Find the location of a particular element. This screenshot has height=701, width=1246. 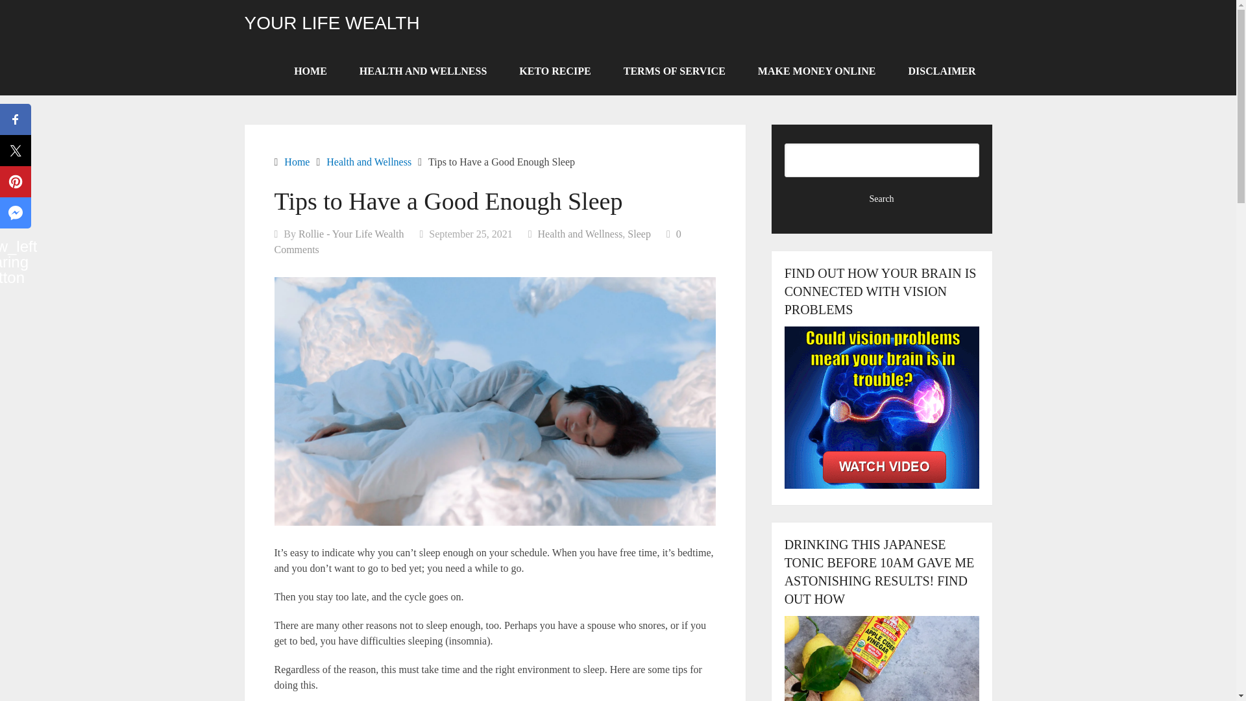

Sleep is located at coordinates (639, 234).